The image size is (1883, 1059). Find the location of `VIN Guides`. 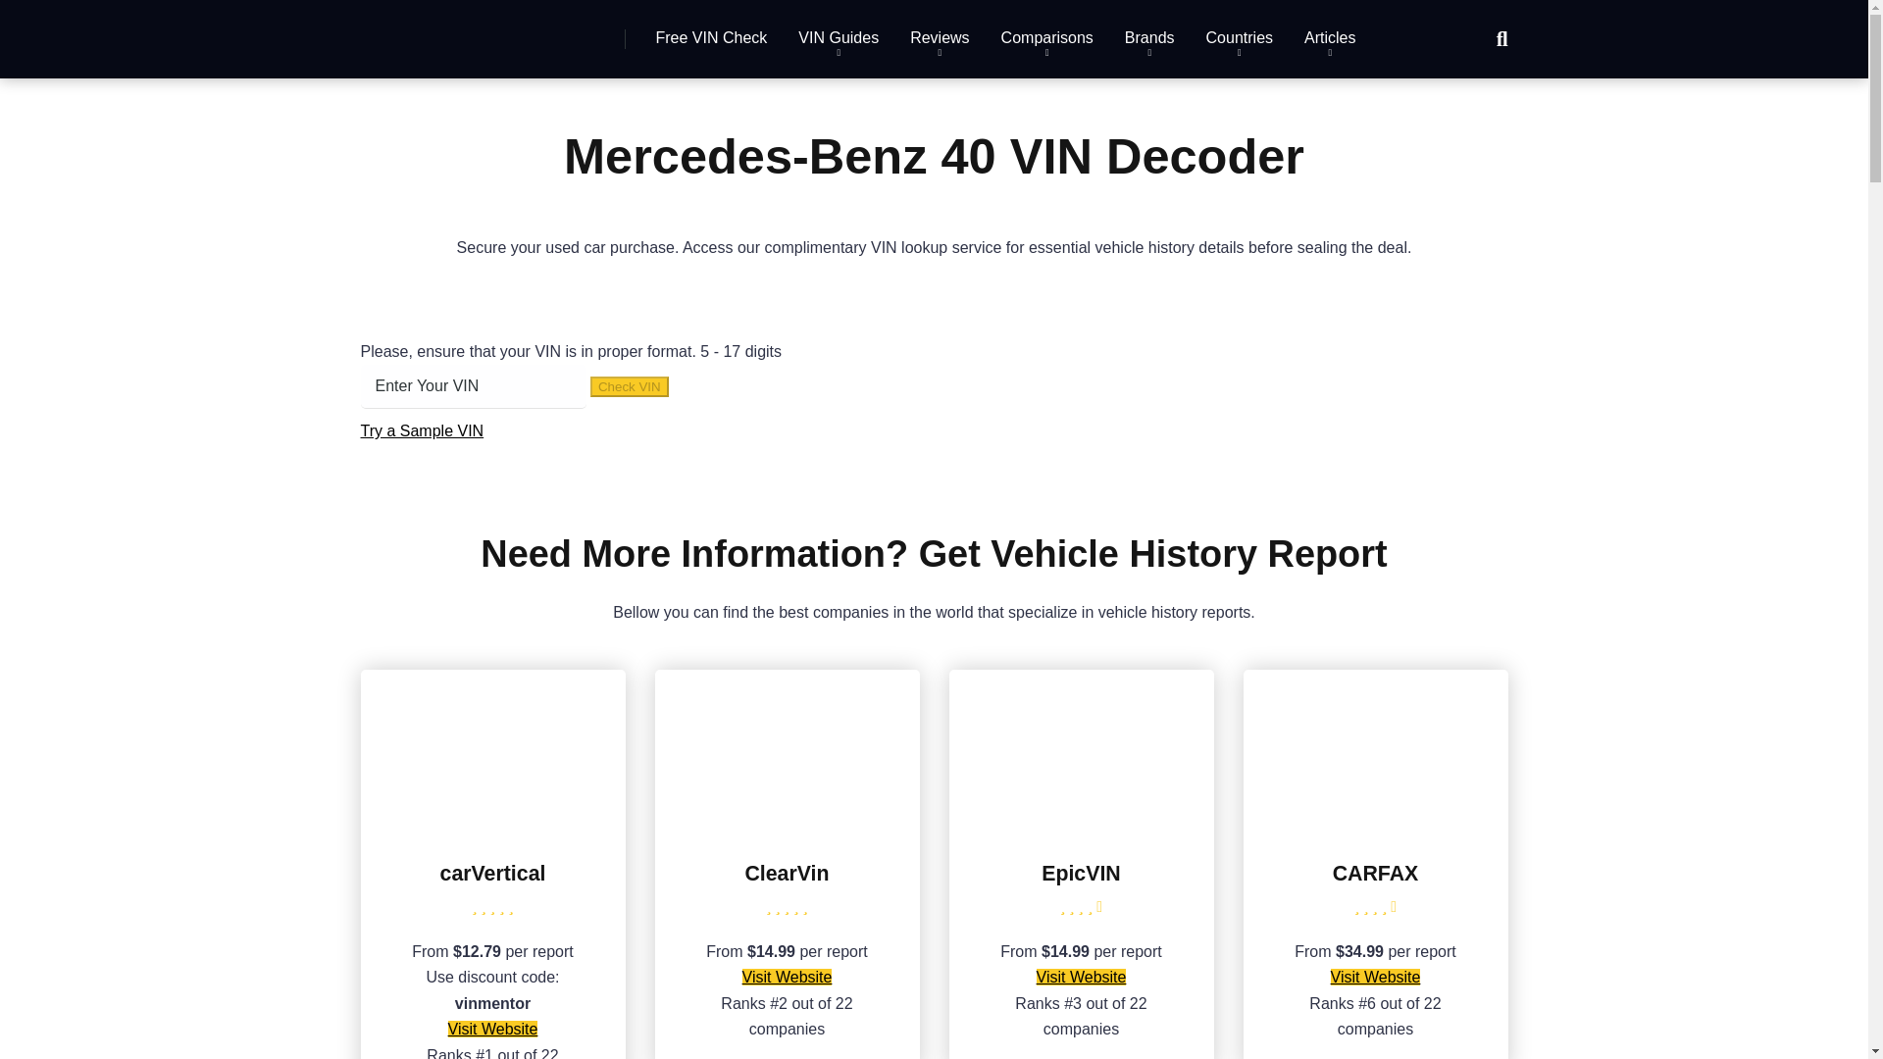

VIN Guides is located at coordinates (839, 39).